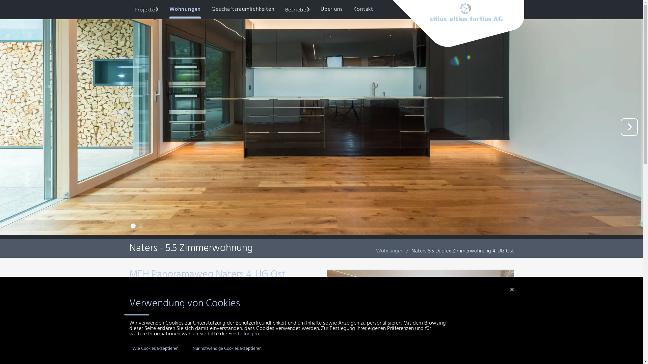 The width and height of the screenshot is (648, 364). What do you see at coordinates (146, 9) in the screenshot?
I see `Projekte` at bounding box center [146, 9].